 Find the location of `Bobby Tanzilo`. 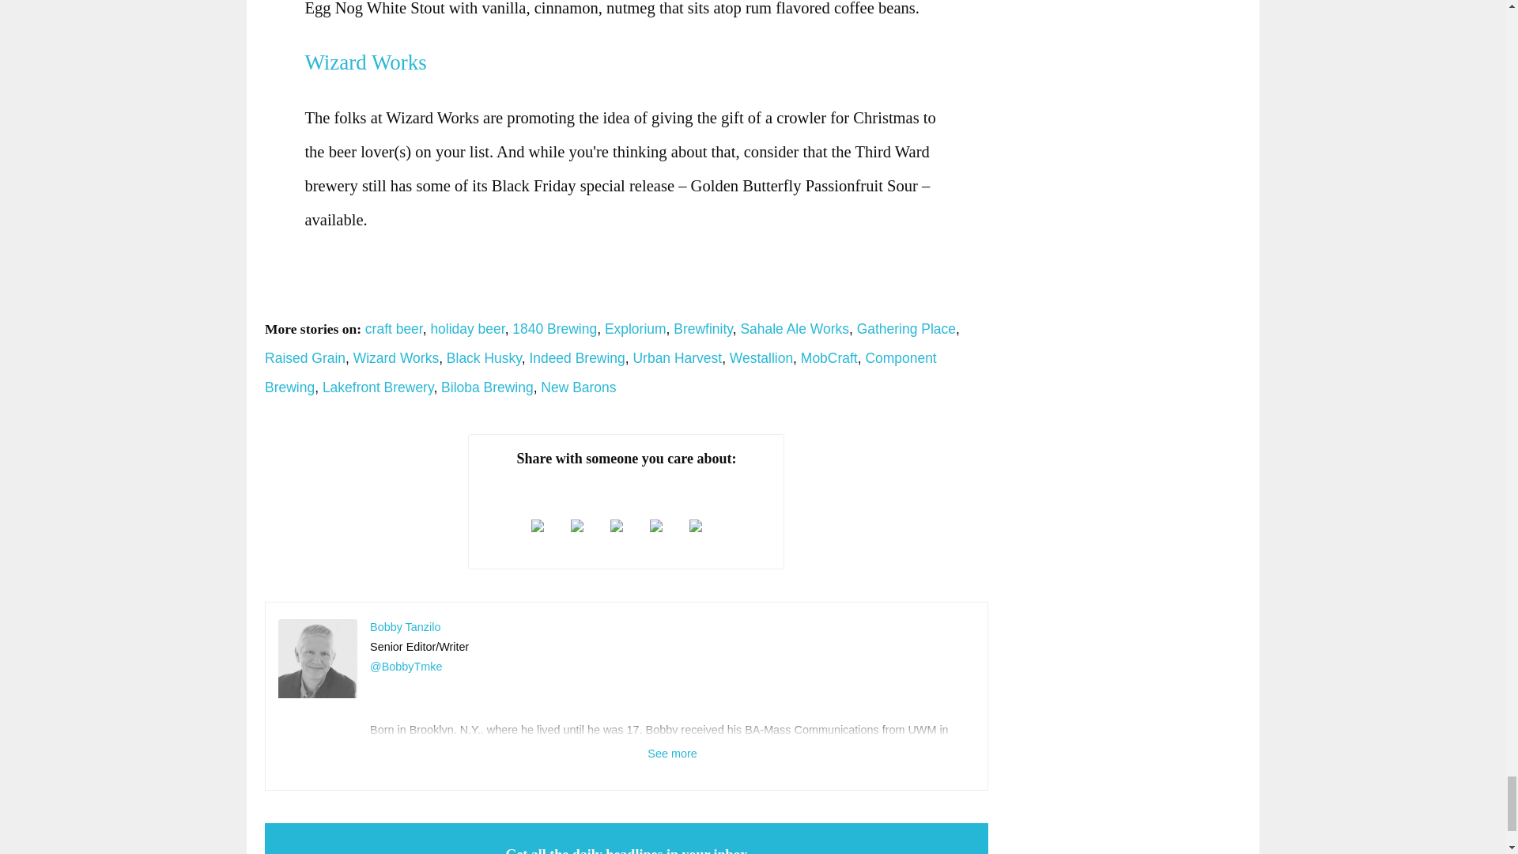

Bobby Tanzilo is located at coordinates (317, 659).